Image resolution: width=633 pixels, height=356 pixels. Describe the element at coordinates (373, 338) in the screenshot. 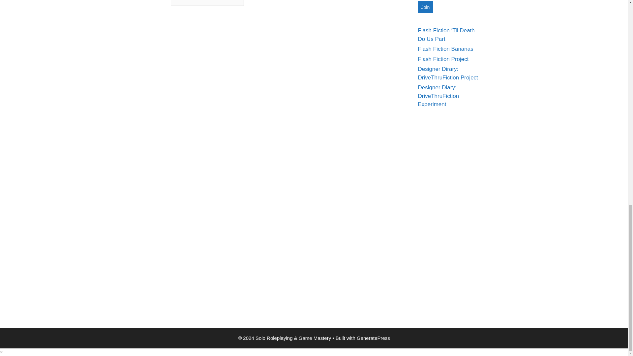

I see `GeneratePress` at that location.